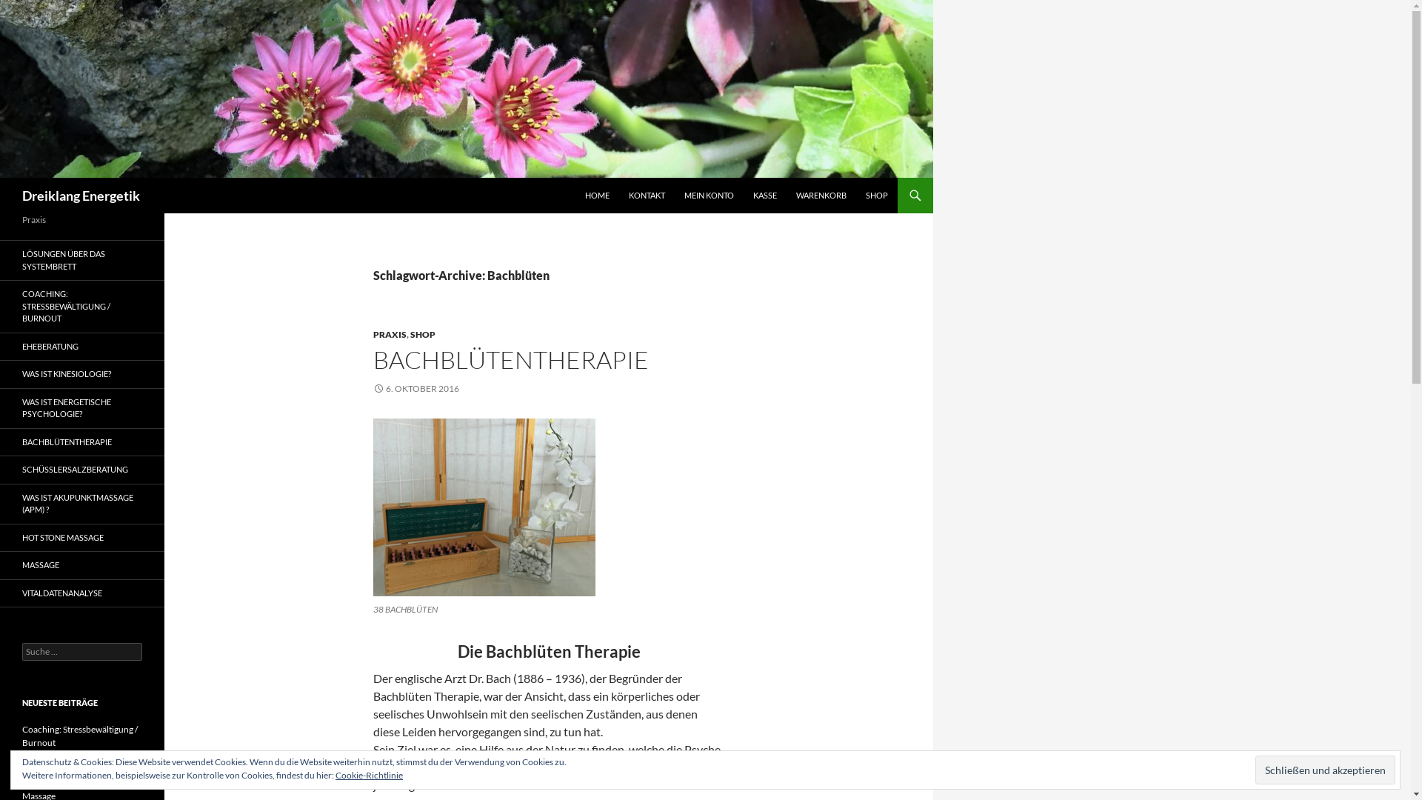  Describe the element at coordinates (82, 566) in the screenshot. I see `MASSAGE` at that location.